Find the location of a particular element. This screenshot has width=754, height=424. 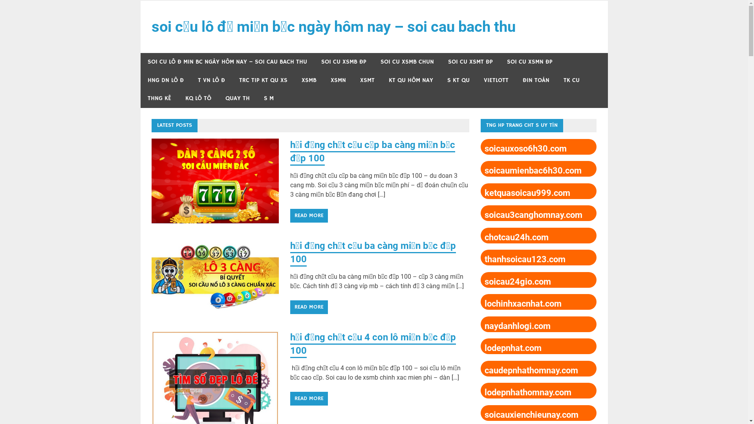

caudepnhathomnay.com is located at coordinates (531, 371).